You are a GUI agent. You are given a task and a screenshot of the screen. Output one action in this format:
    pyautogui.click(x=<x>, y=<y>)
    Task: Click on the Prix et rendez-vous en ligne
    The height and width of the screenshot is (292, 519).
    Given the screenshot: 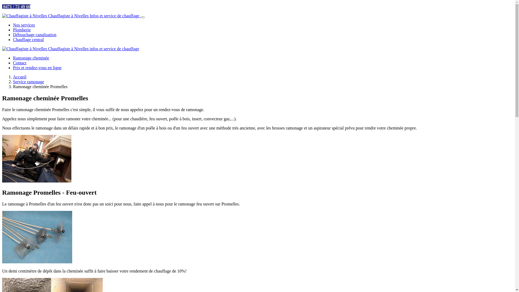 What is the action you would take?
    pyautogui.click(x=37, y=68)
    